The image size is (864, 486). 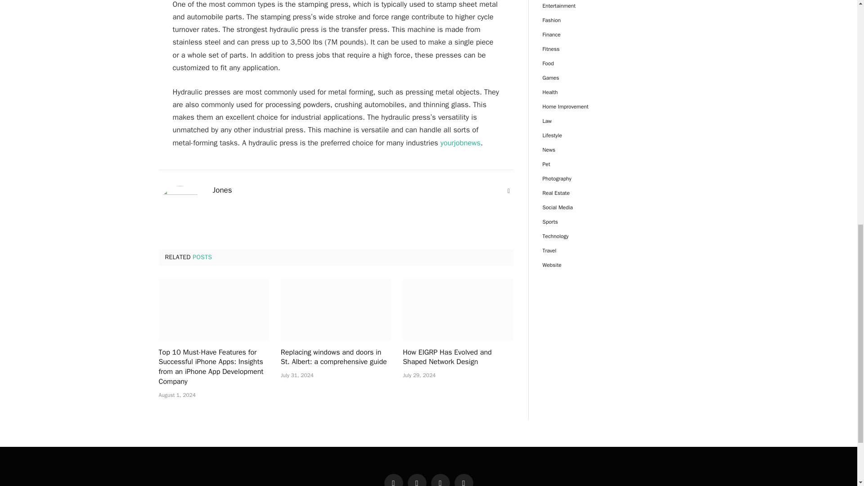 What do you see at coordinates (508, 191) in the screenshot?
I see `Website` at bounding box center [508, 191].